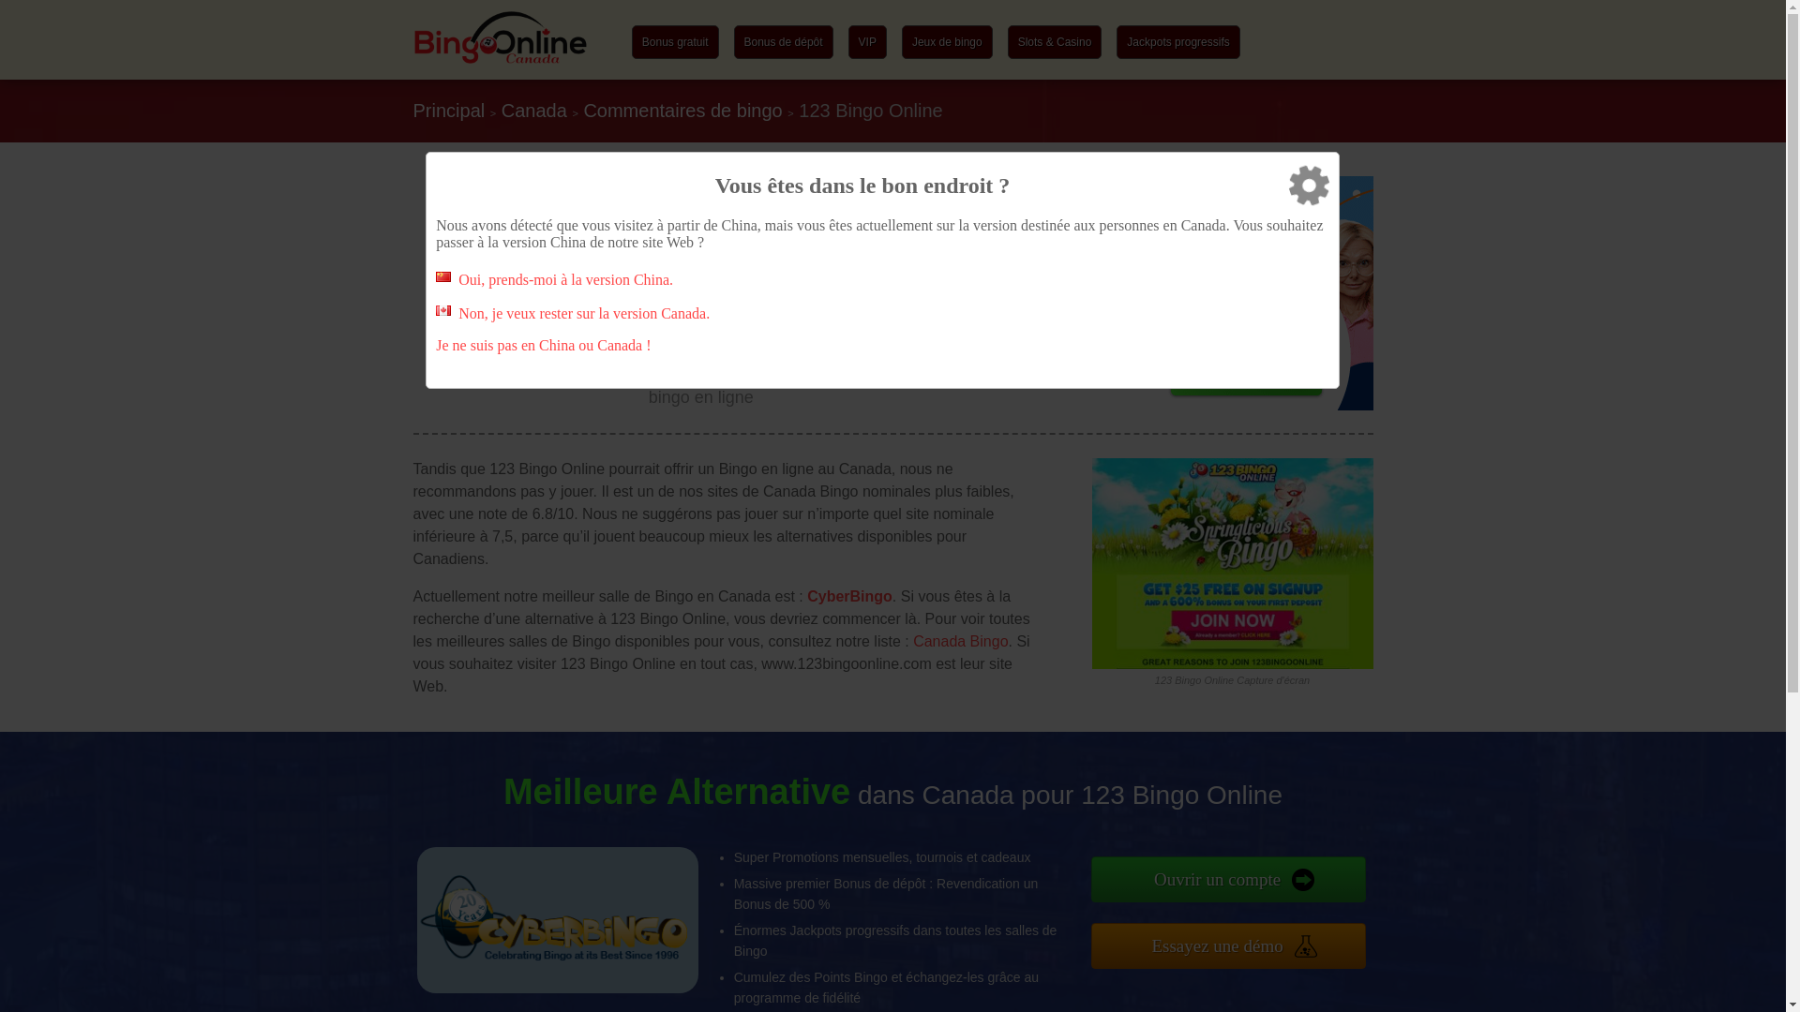 This screenshot has width=1800, height=1012. I want to click on Canada Bingo, so click(960, 641).